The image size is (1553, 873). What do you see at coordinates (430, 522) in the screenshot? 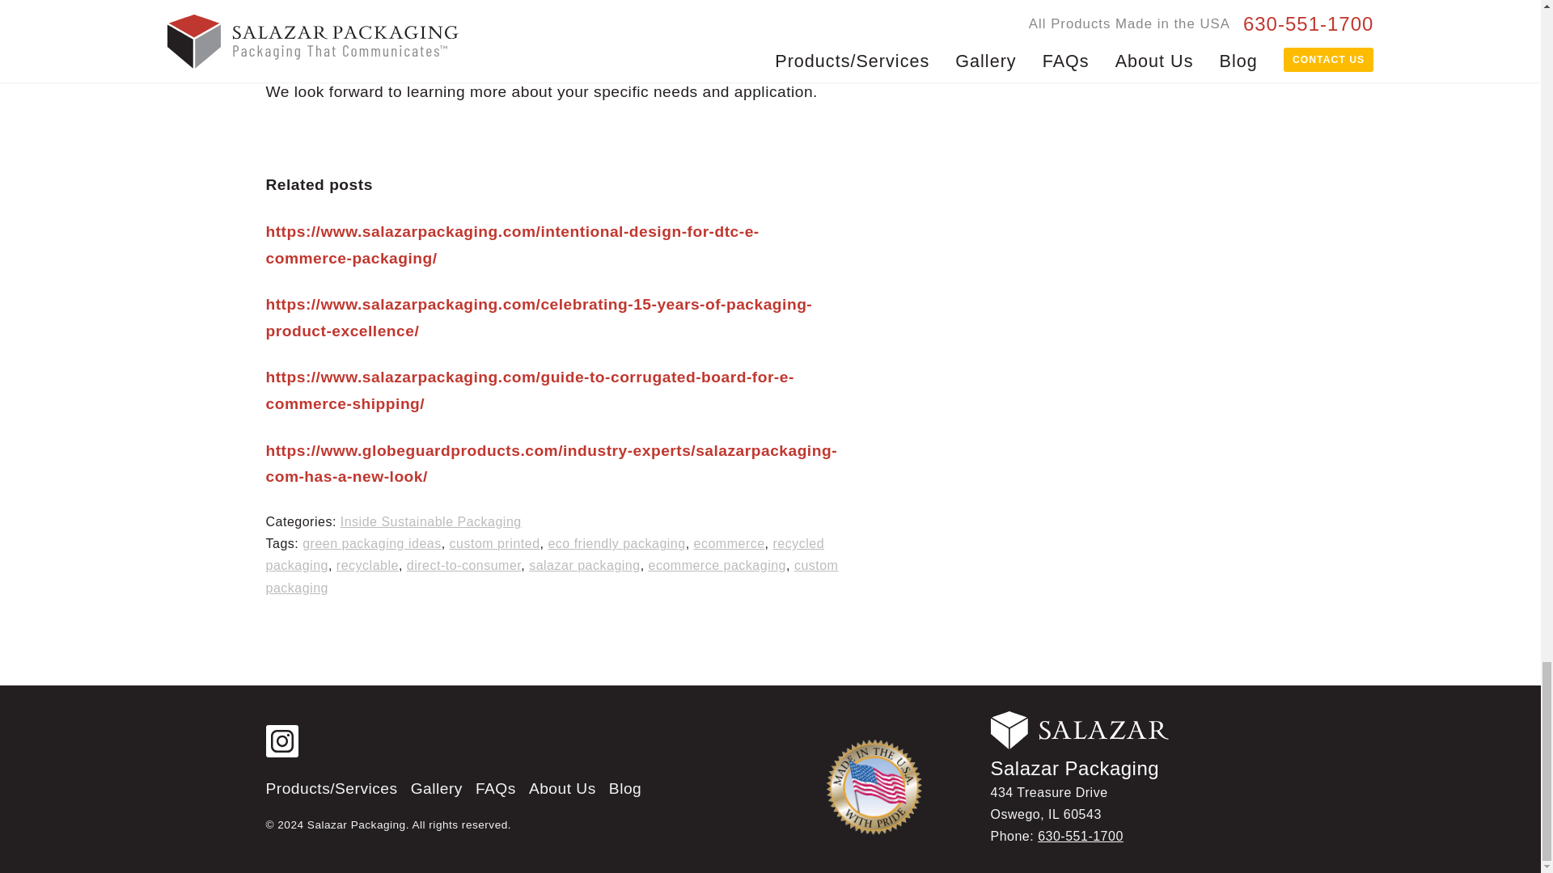
I see `Inside Sustainable Packaging` at bounding box center [430, 522].